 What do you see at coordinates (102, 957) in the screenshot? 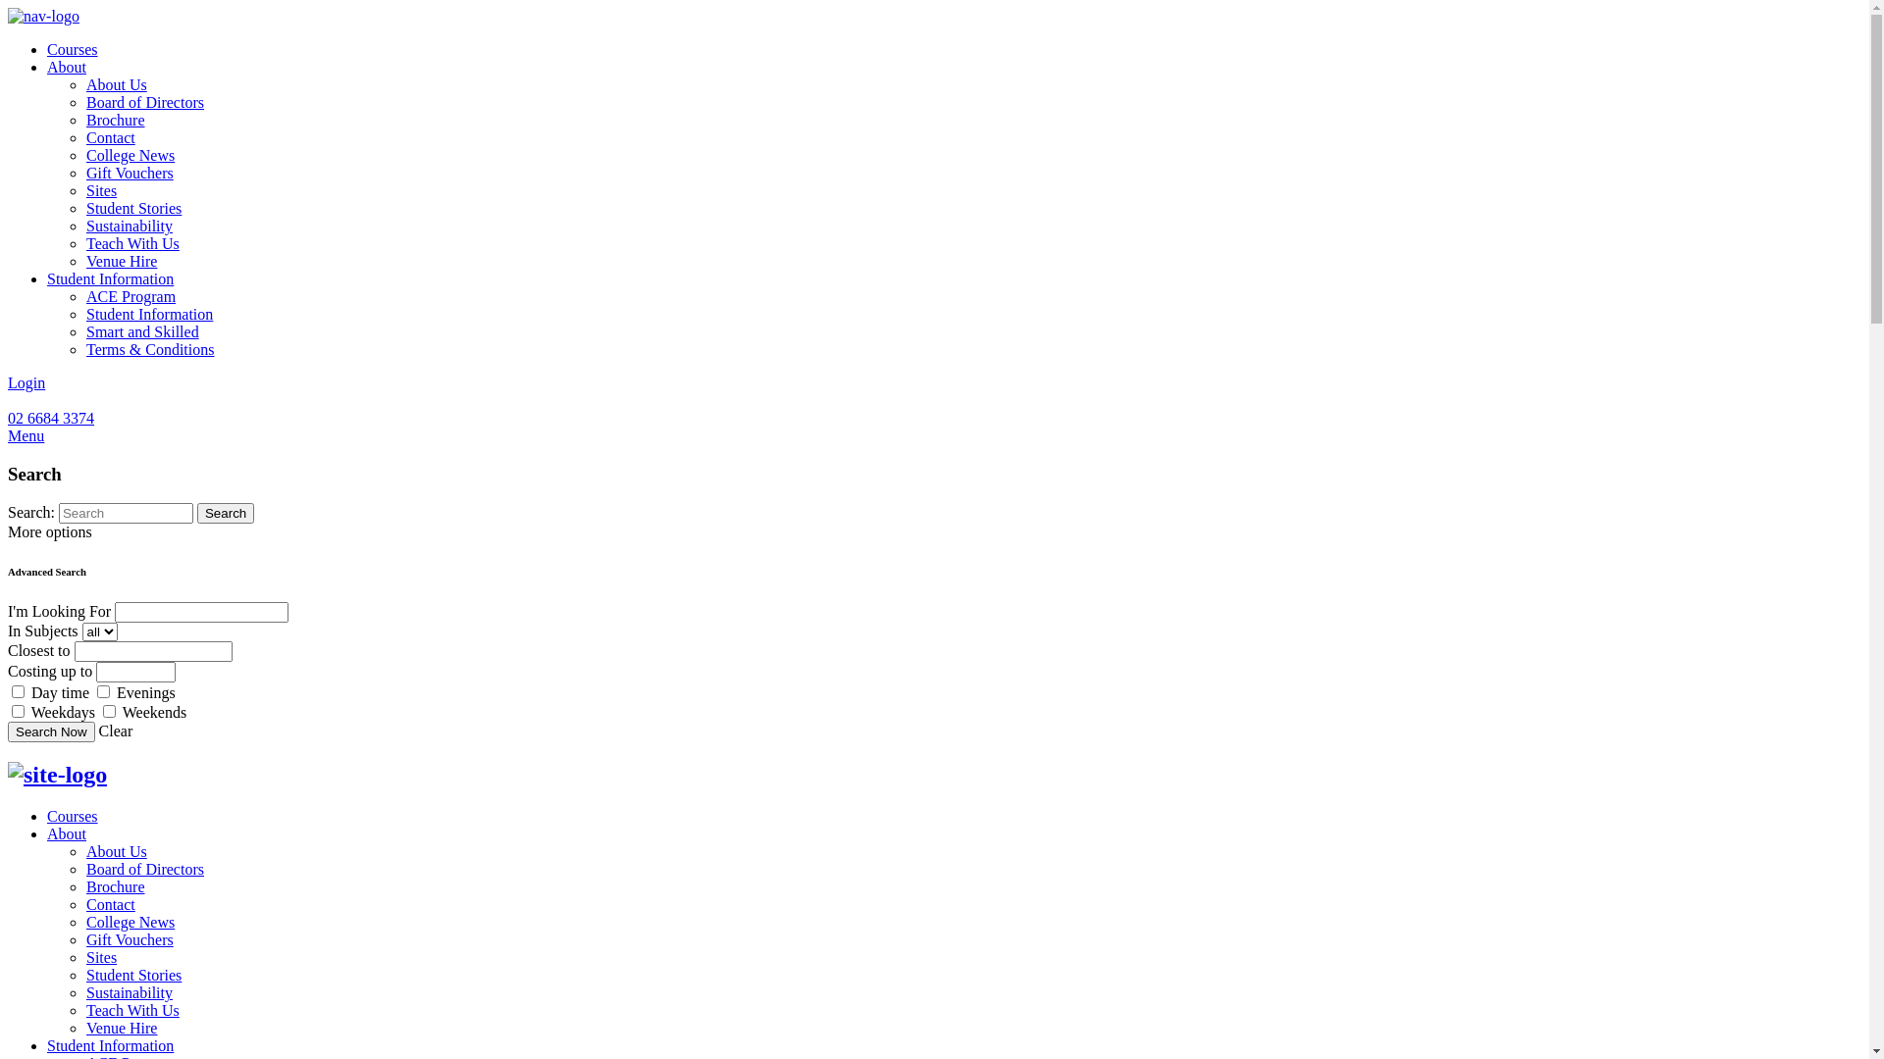
I see `Sites` at bounding box center [102, 957].